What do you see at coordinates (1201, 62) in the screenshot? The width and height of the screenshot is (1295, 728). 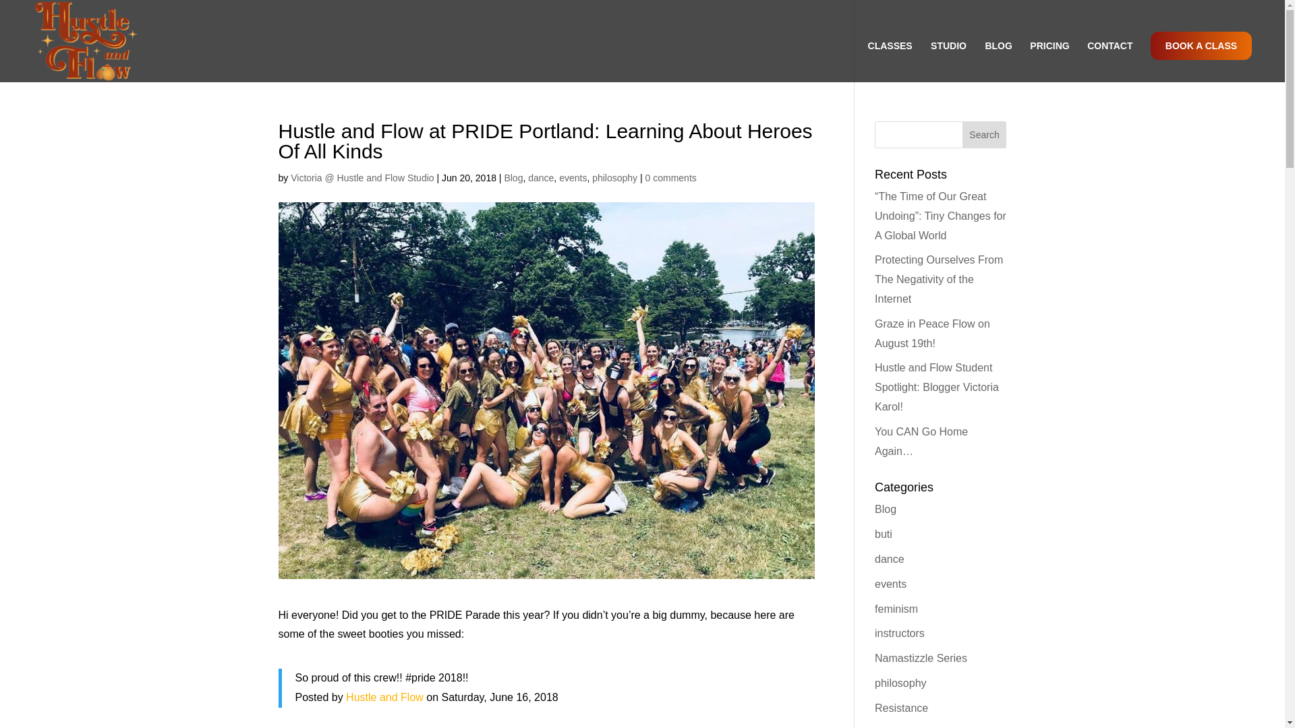 I see `BOOK A CLASS` at bounding box center [1201, 62].